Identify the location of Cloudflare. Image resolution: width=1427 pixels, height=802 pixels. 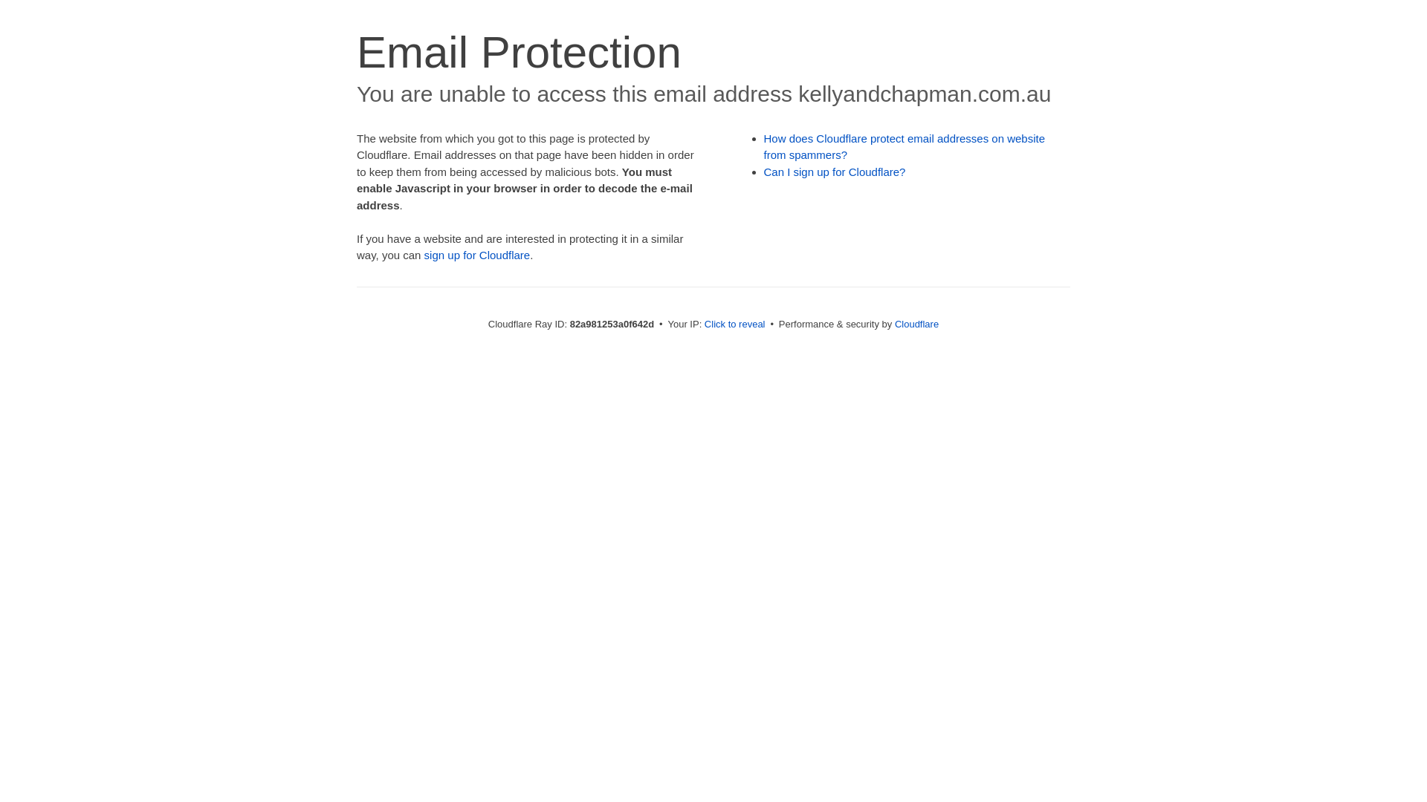
(917, 324).